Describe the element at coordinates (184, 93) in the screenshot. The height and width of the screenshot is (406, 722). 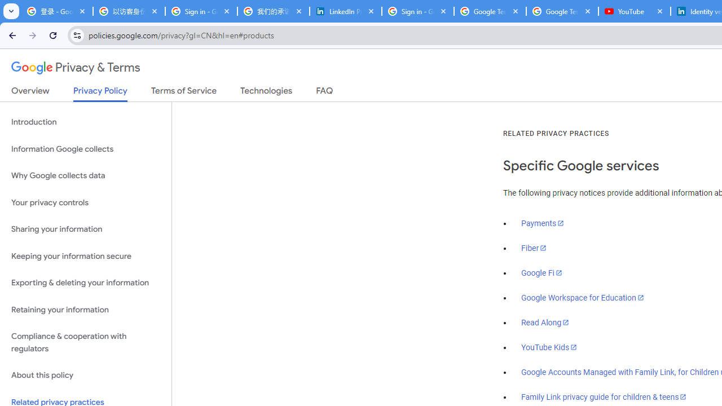
I see `Terms of Service` at that location.